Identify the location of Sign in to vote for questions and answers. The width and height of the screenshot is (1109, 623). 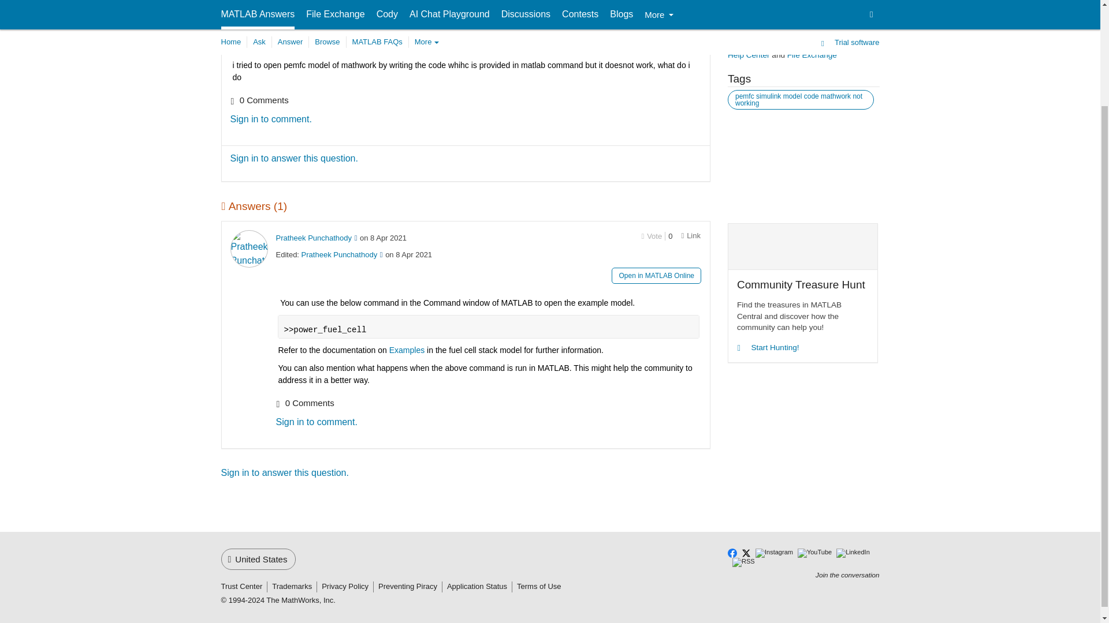
(652, 24).